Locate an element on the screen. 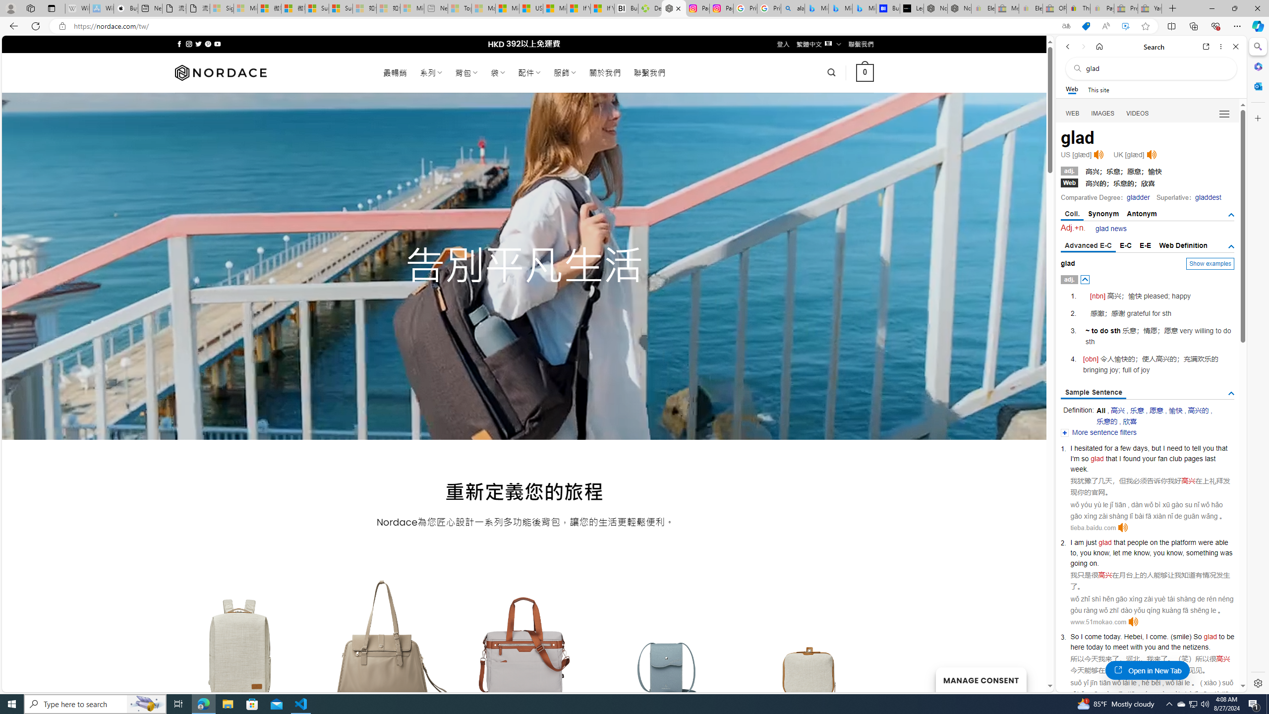 The height and width of the screenshot is (714, 1269). Press Room - eBay Inc. - Sleeping is located at coordinates (1126, 8).